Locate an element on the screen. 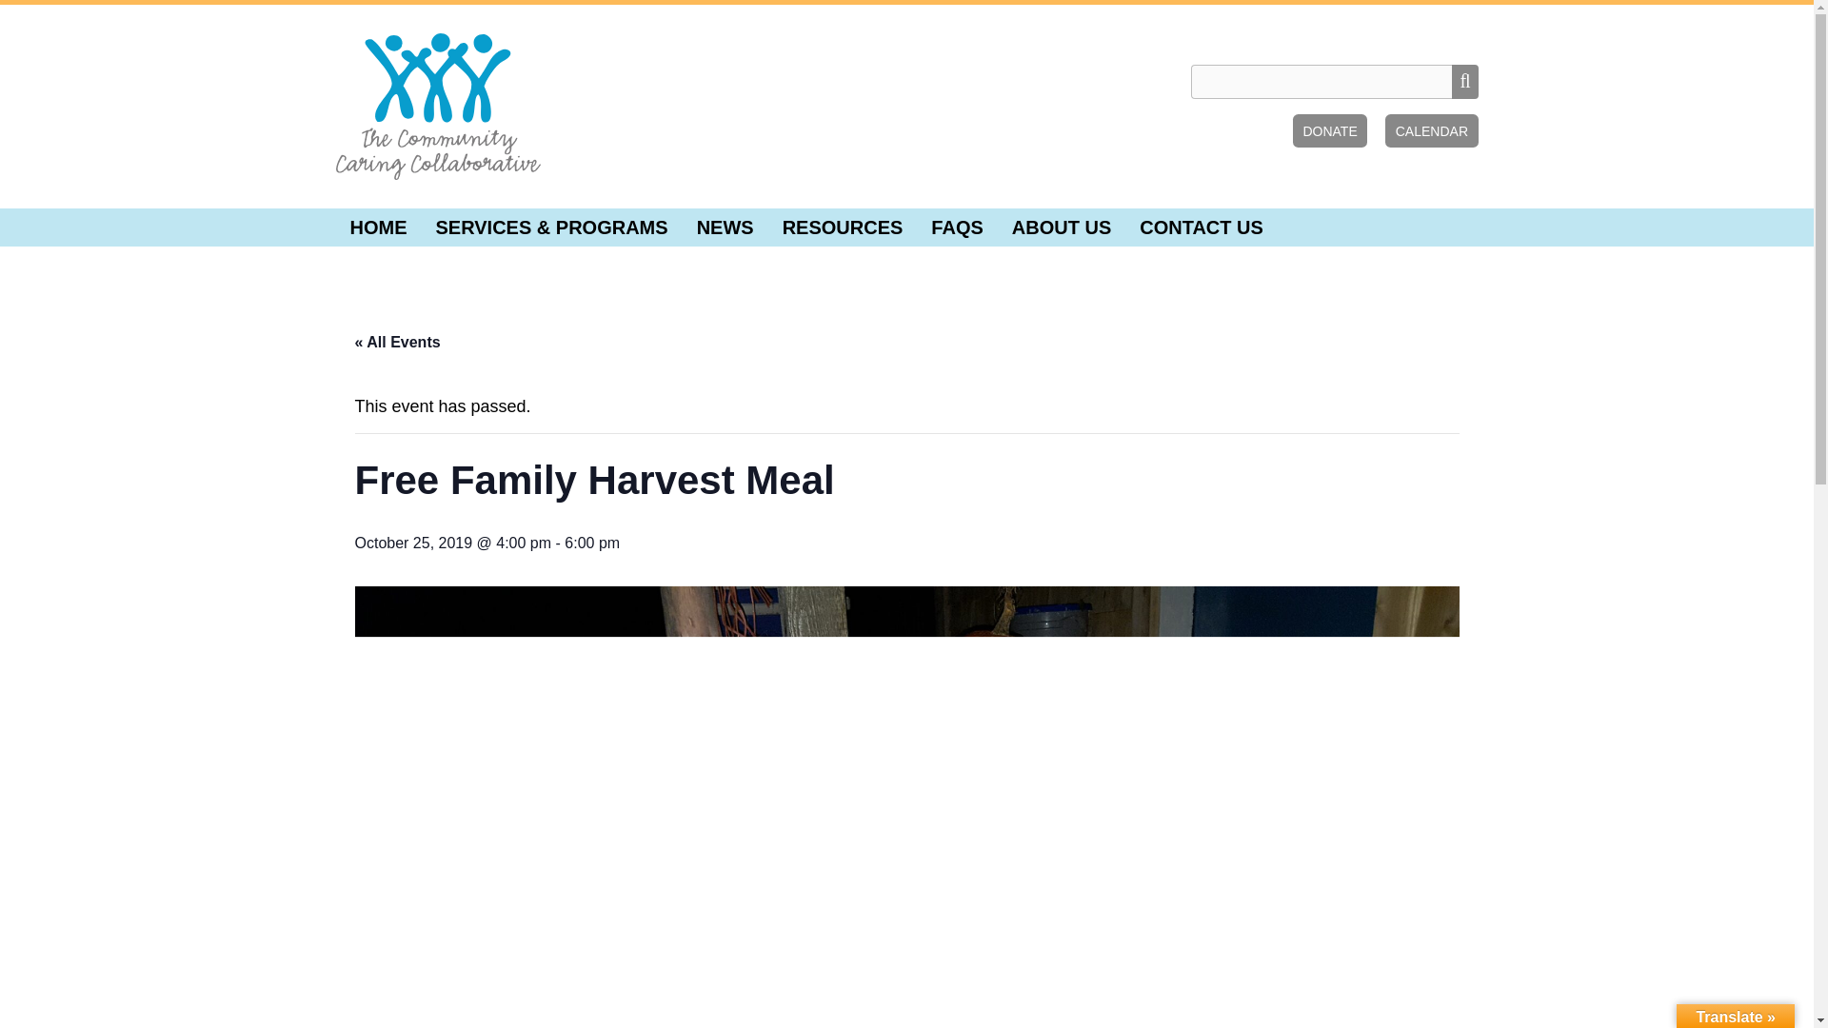 This screenshot has width=1828, height=1028. NEWS is located at coordinates (725, 227).